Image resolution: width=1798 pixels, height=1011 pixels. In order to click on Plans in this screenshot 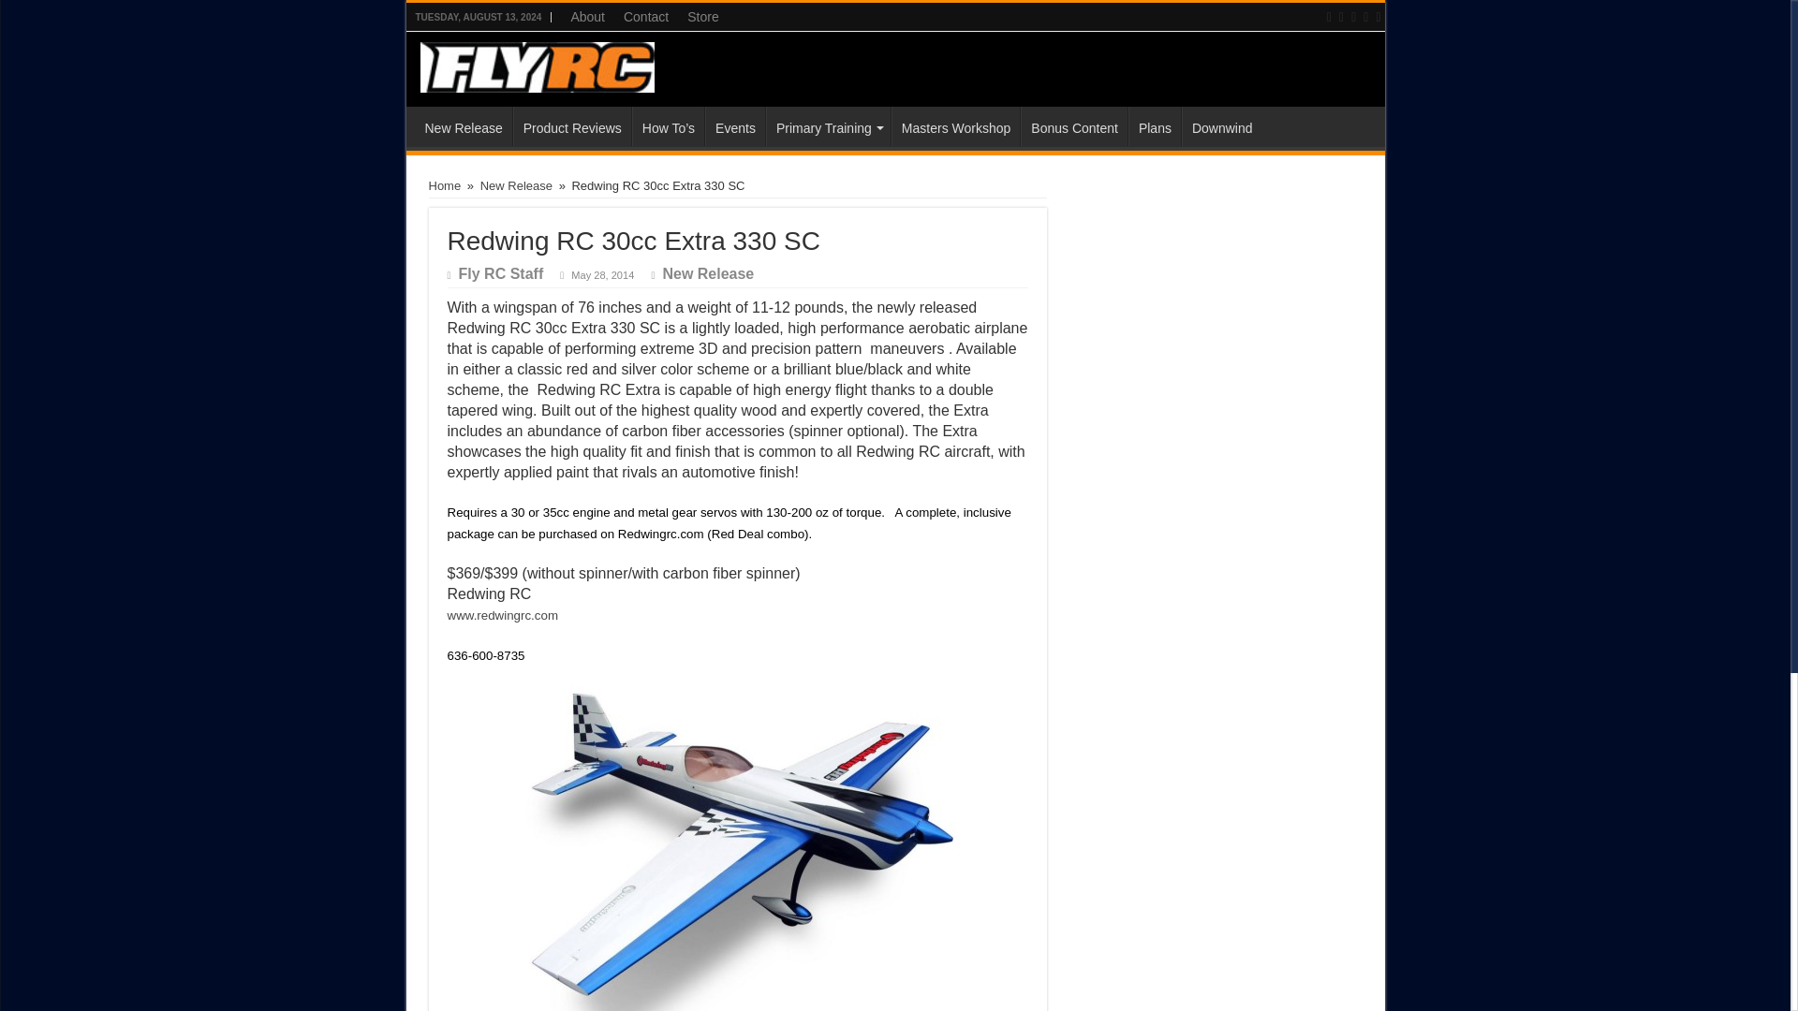, I will do `click(1155, 125)`.